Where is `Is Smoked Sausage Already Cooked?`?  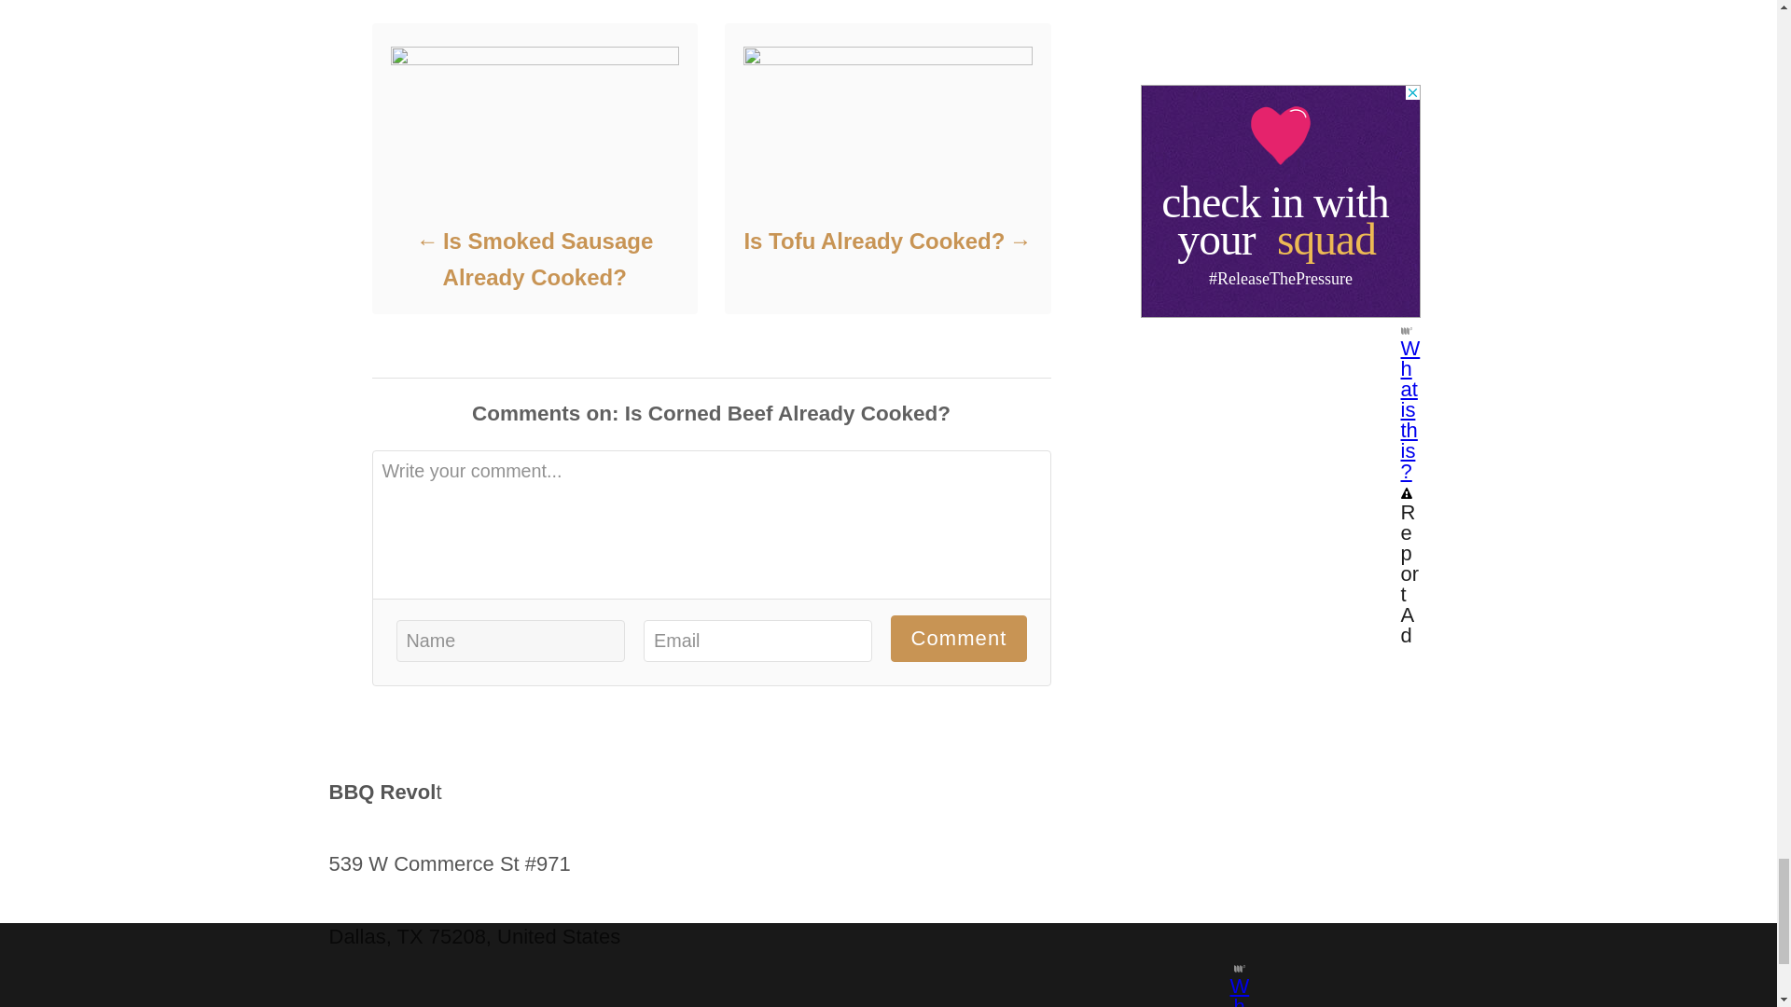 Is Smoked Sausage Already Cooked? is located at coordinates (534, 259).